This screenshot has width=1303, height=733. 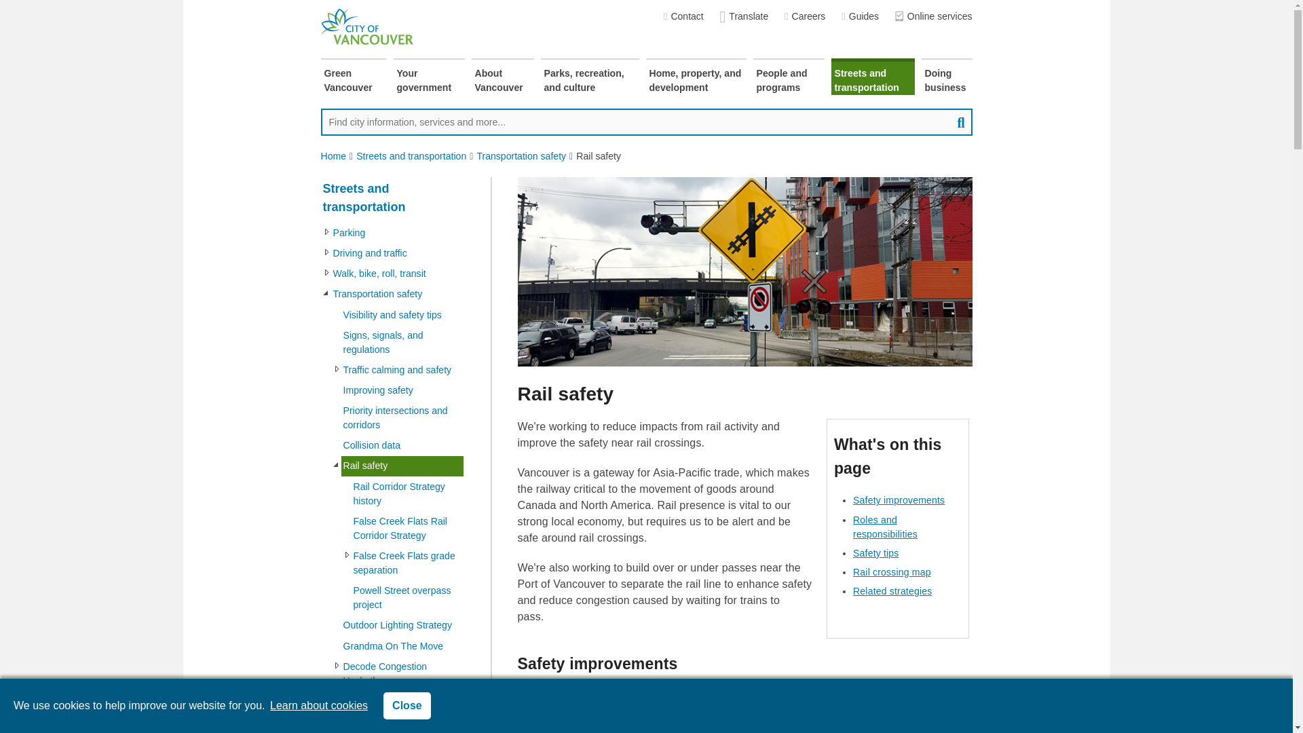 What do you see at coordinates (333, 156) in the screenshot?
I see `Home` at bounding box center [333, 156].